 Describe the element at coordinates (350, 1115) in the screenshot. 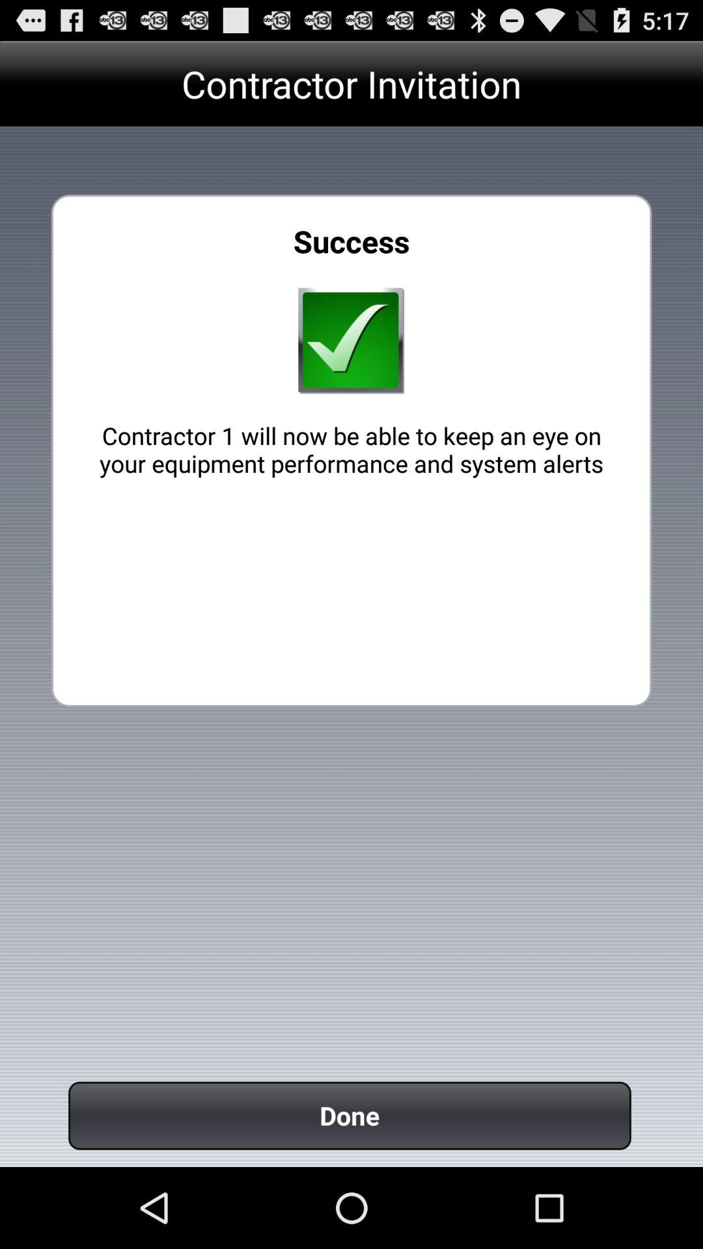

I see `press button at the bottom` at that location.